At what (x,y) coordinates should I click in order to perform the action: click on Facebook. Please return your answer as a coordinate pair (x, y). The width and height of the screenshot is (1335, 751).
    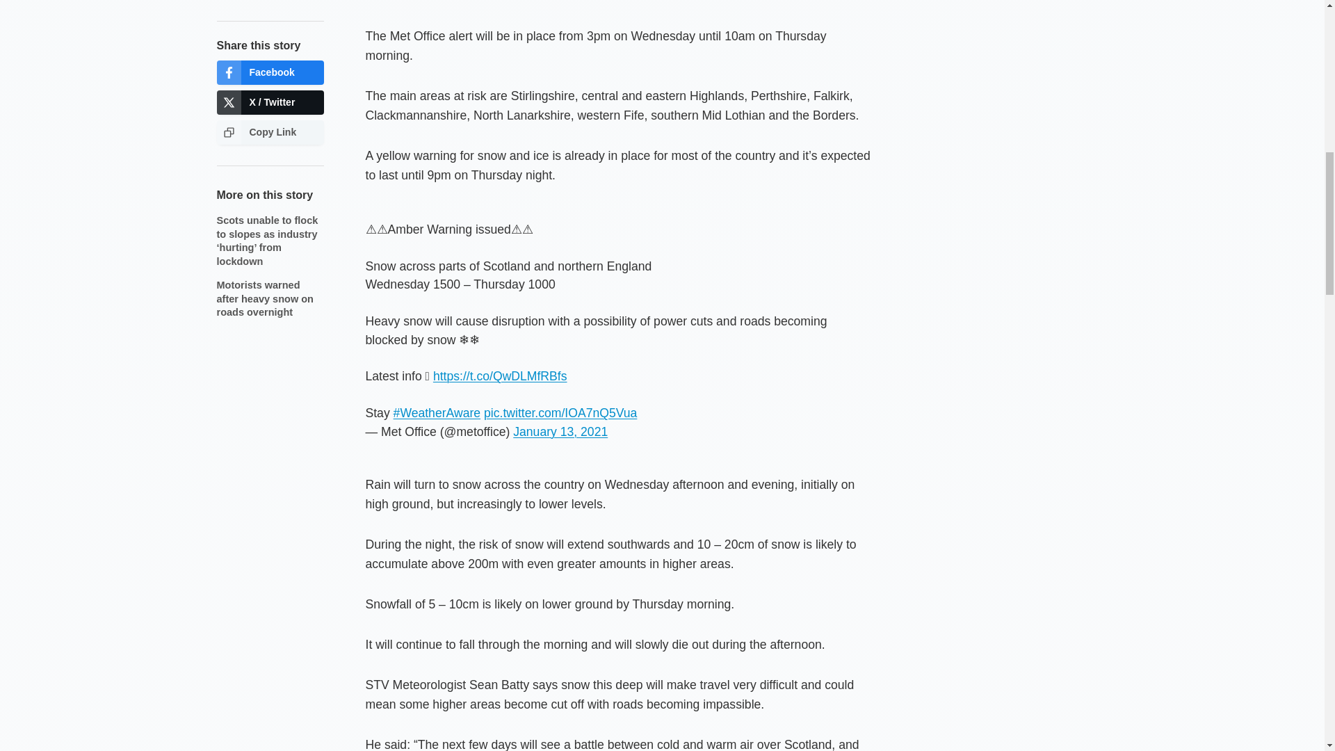
    Looking at the image, I should click on (270, 72).